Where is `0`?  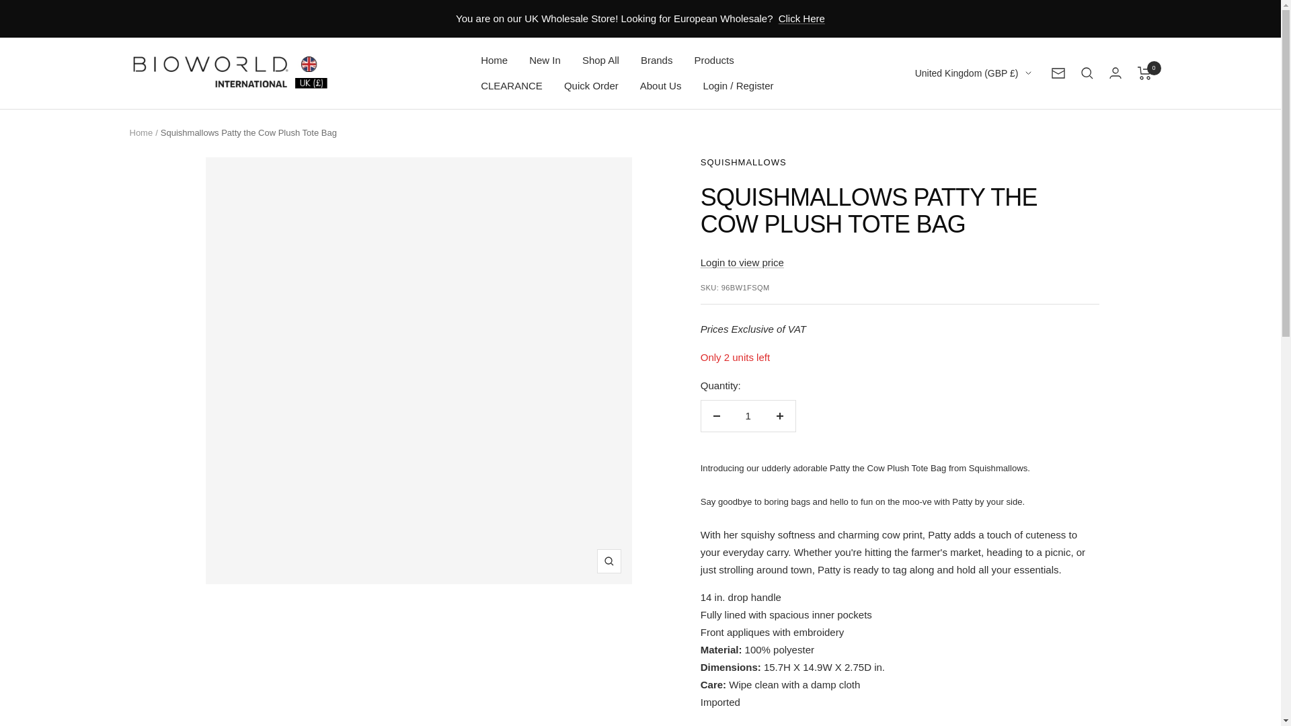 0 is located at coordinates (1144, 73).